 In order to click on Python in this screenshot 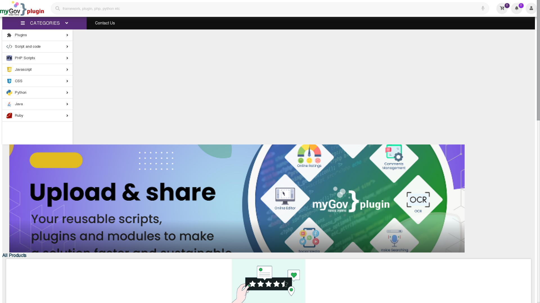, I will do `click(37, 93)`.